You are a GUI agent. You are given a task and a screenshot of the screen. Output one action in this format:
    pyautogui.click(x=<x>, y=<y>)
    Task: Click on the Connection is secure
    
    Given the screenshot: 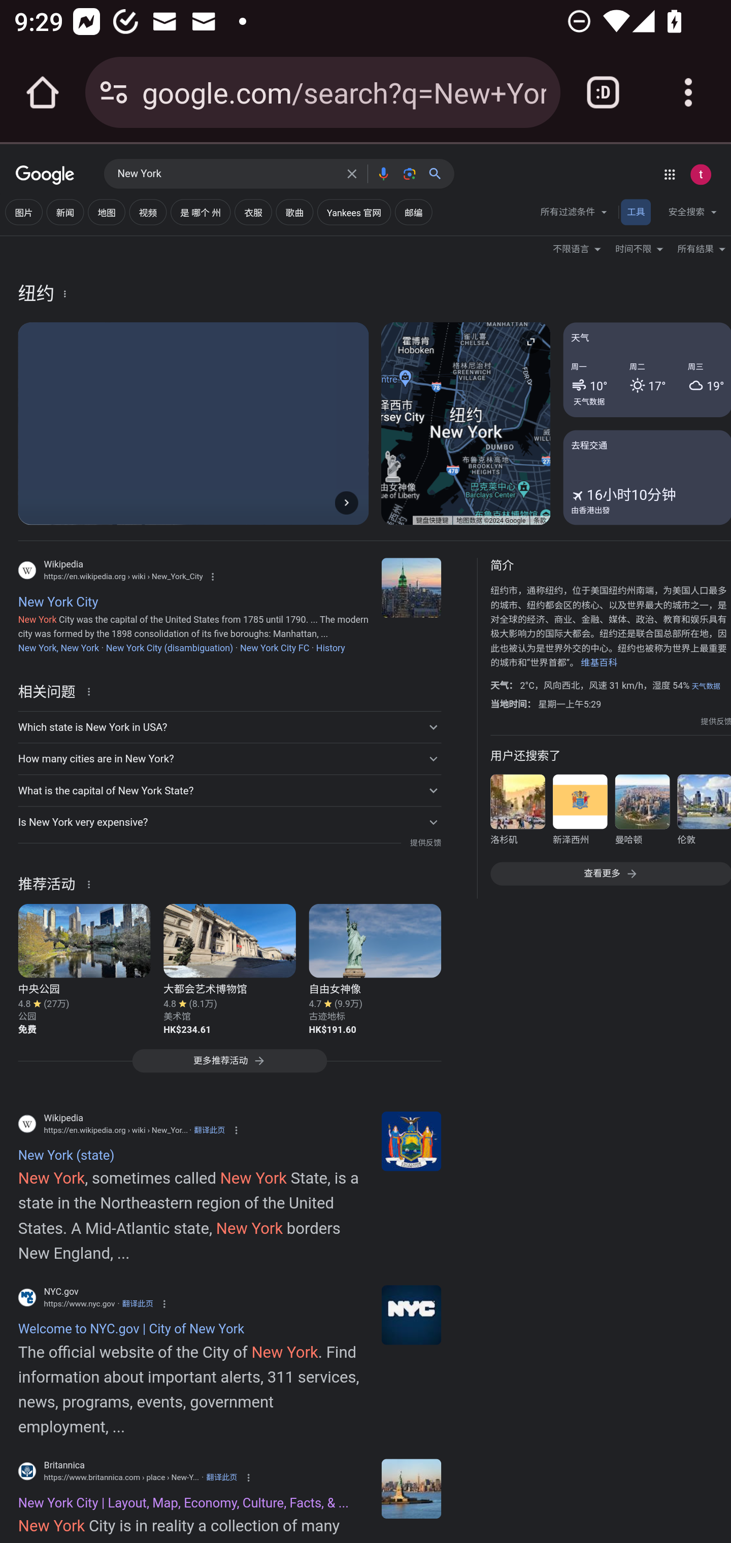 What is the action you would take?
    pyautogui.click(x=114, y=92)
    